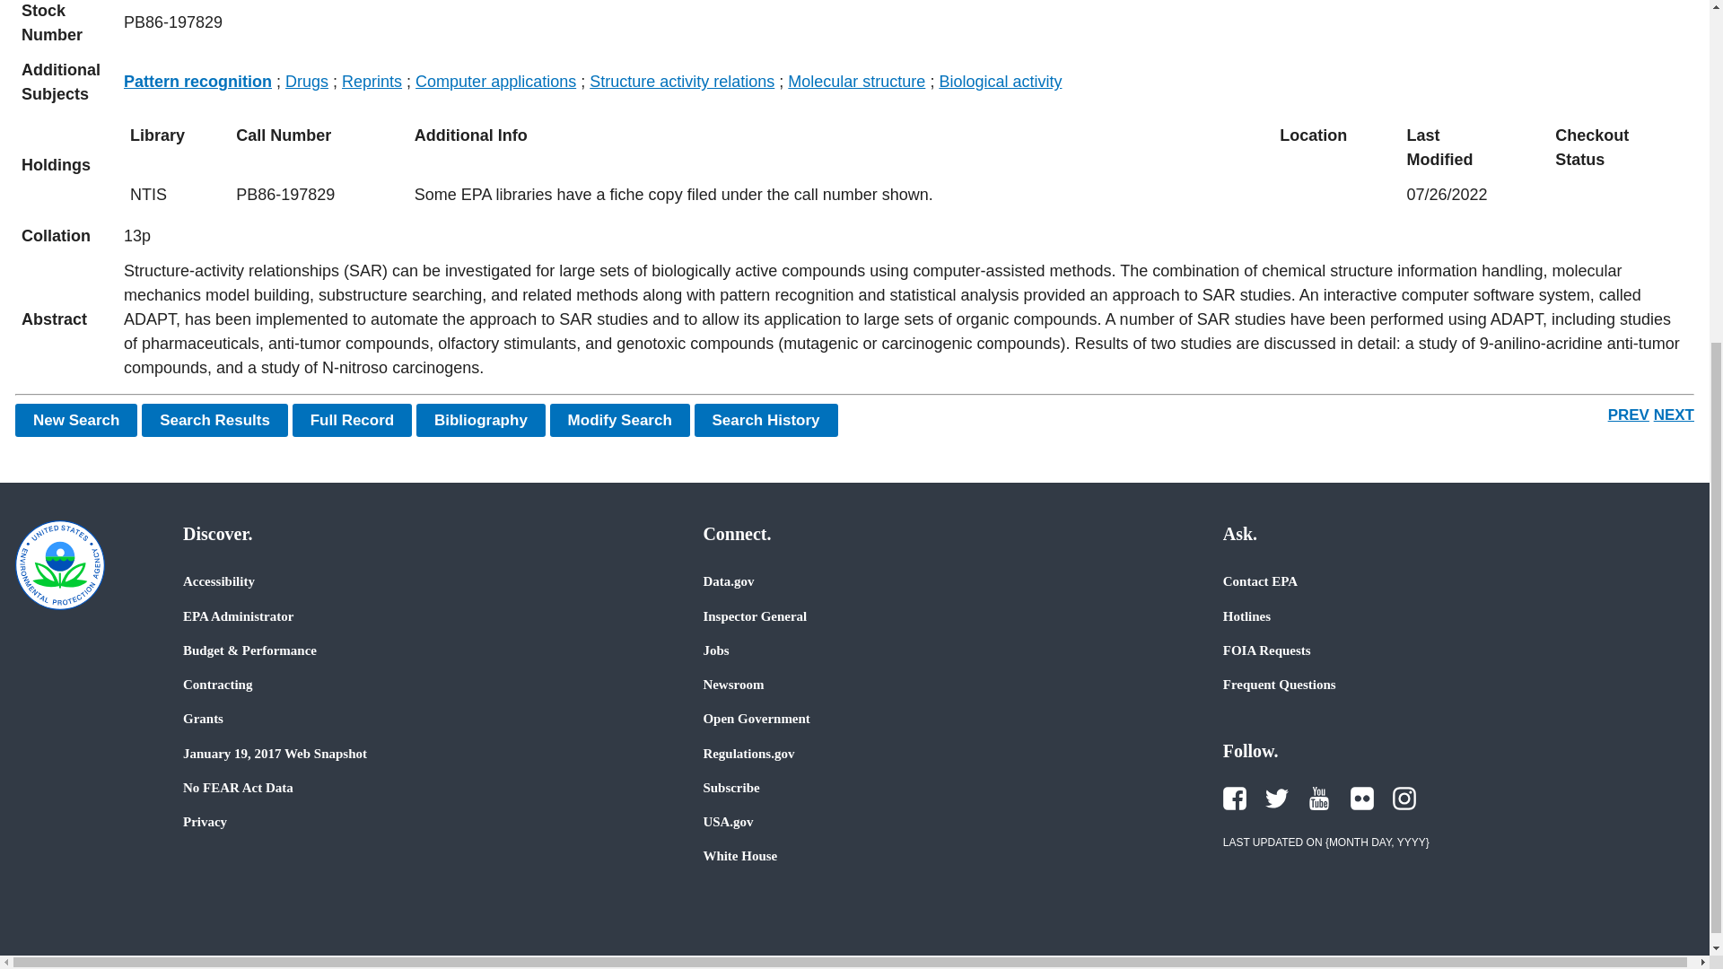  I want to click on Bibliography, so click(481, 420).